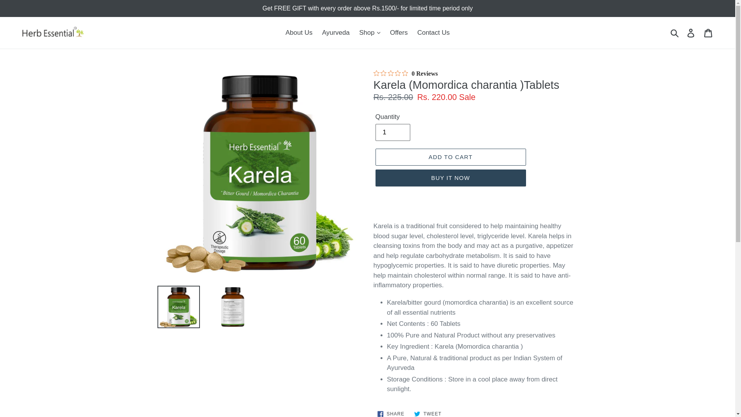 The height and width of the screenshot is (417, 741). What do you see at coordinates (335, 33) in the screenshot?
I see `Ayurveda` at bounding box center [335, 33].